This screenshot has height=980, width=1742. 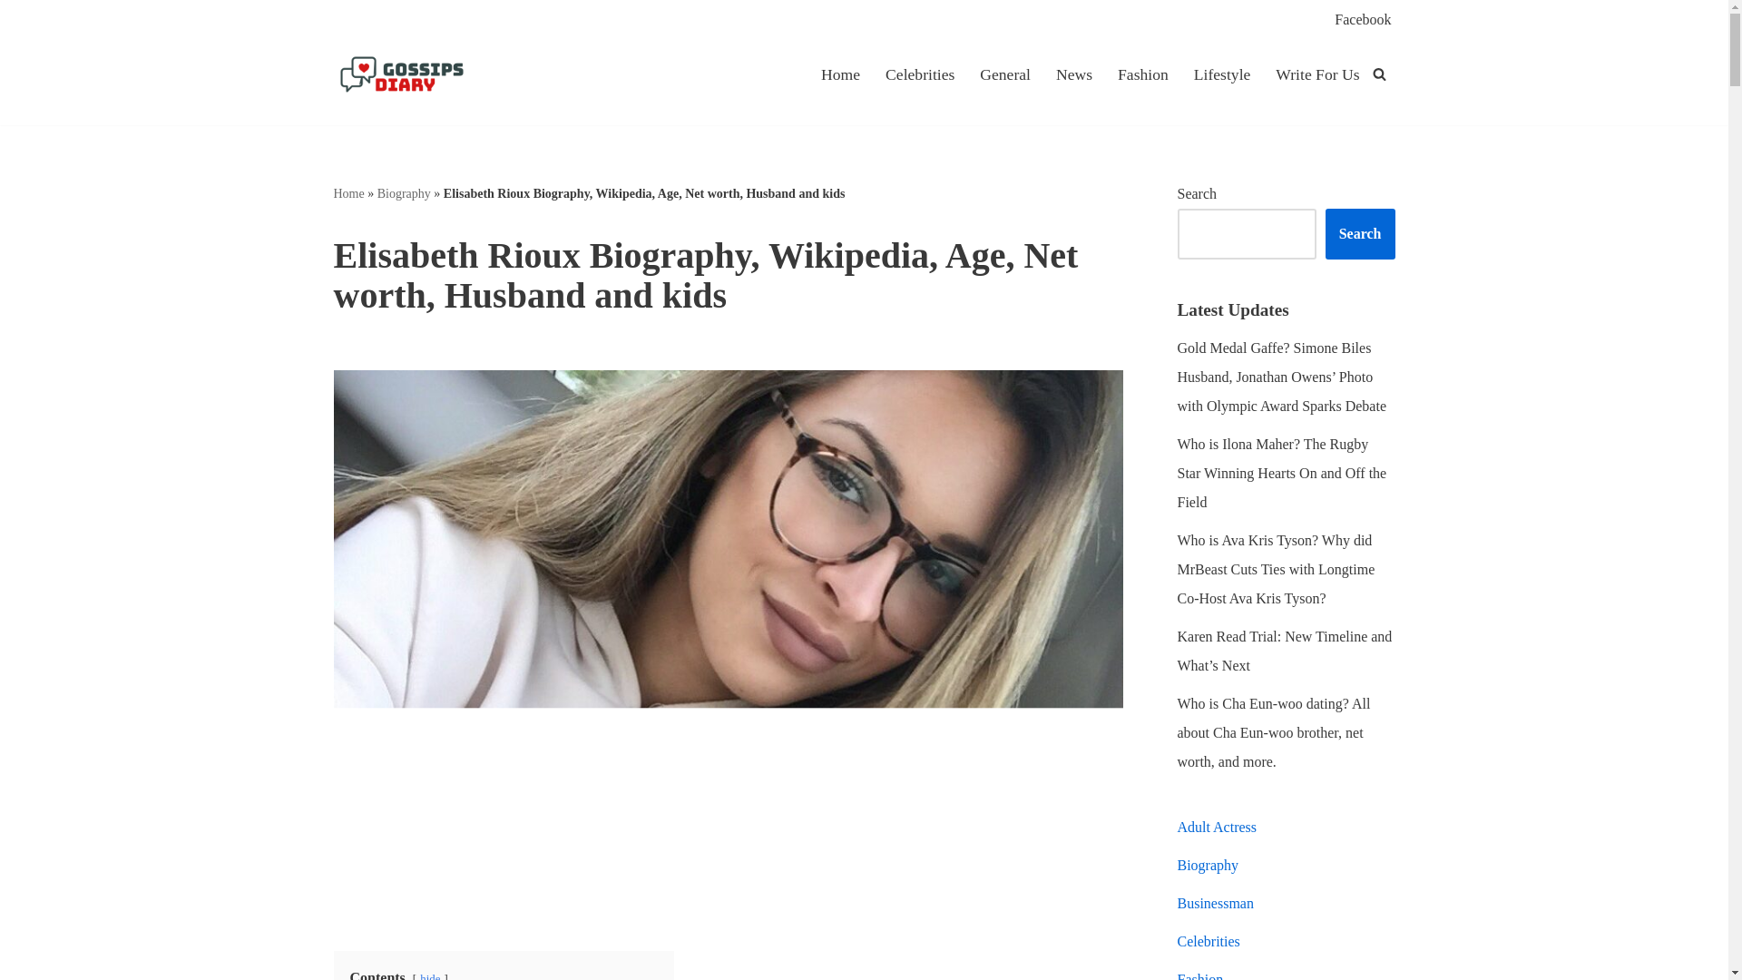 What do you see at coordinates (1005, 73) in the screenshot?
I see `General` at bounding box center [1005, 73].